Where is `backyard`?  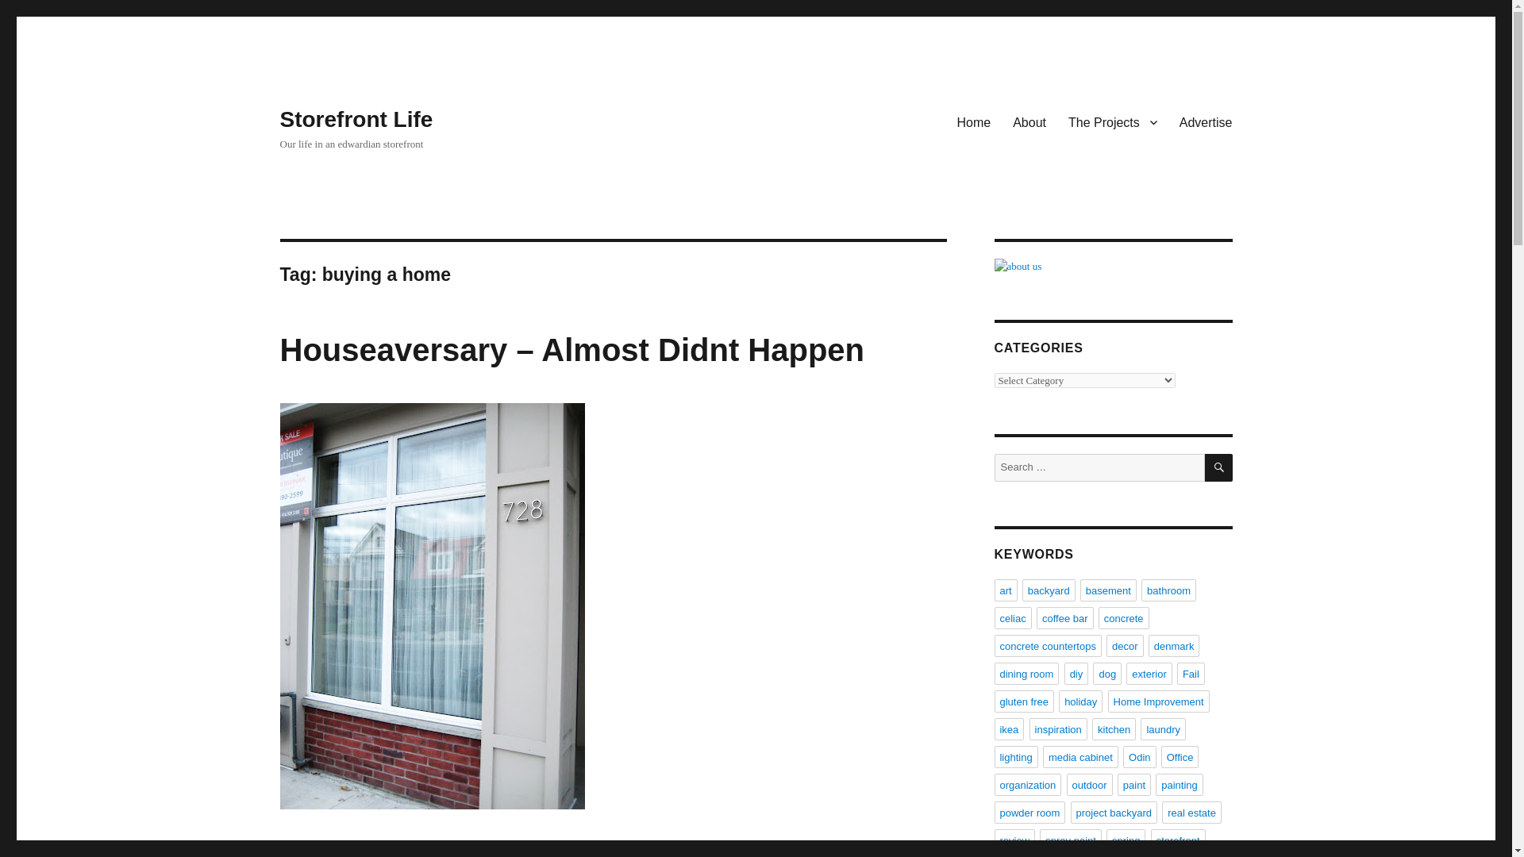
backyard is located at coordinates (1049, 590).